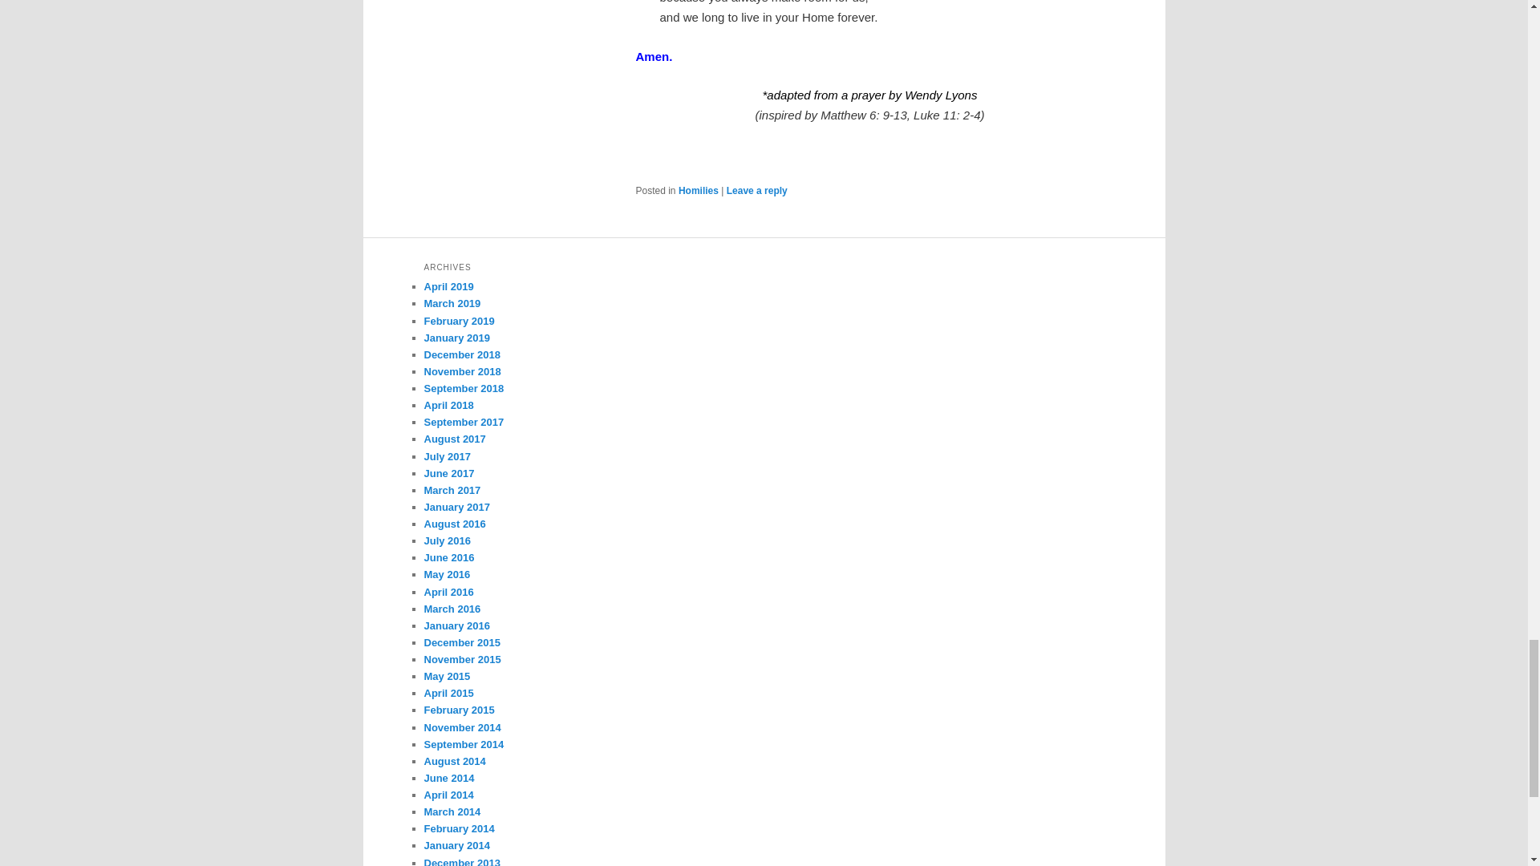 This screenshot has width=1540, height=866. Describe the element at coordinates (699, 191) in the screenshot. I see `Homilies` at that location.